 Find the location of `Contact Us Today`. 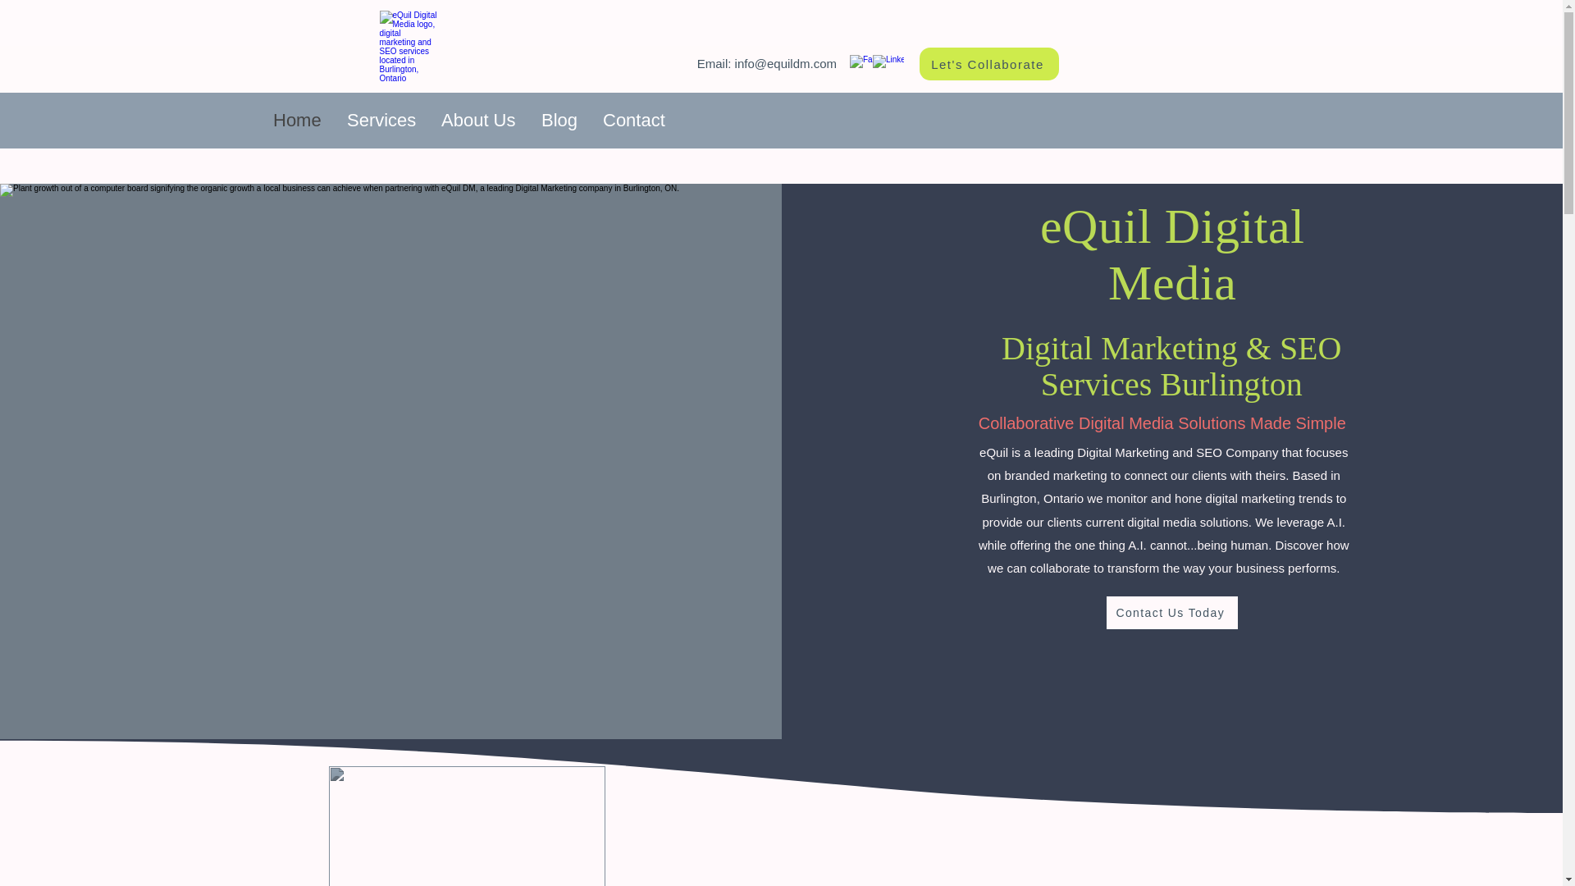

Contact Us Today is located at coordinates (1172, 612).